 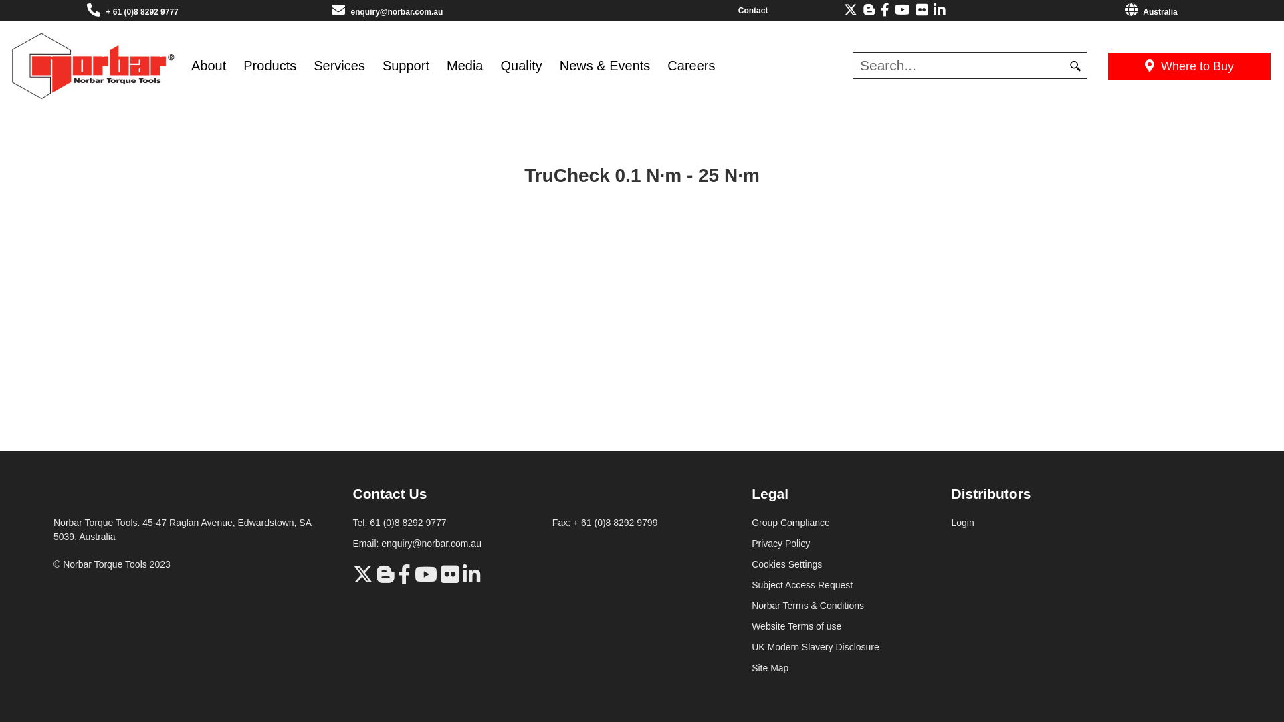 I want to click on Website Terms of use, so click(x=796, y=626).